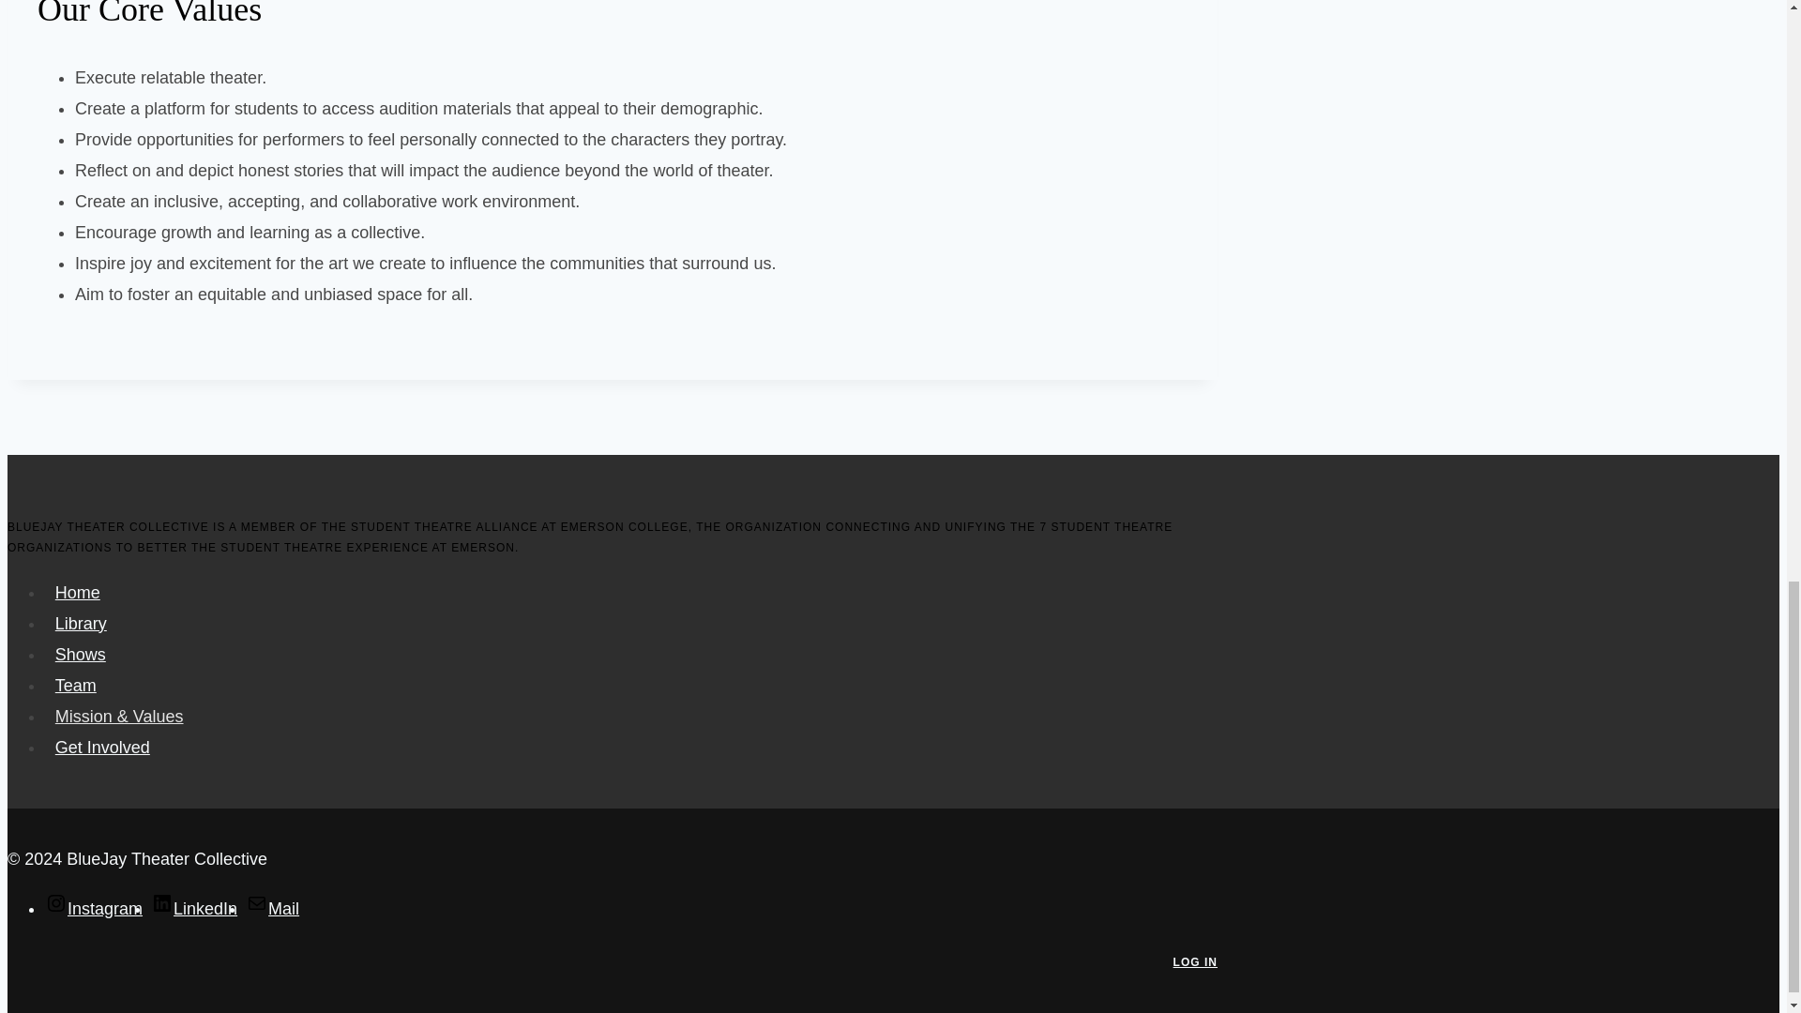  Describe the element at coordinates (1195, 962) in the screenshot. I see `LOG IN` at that location.